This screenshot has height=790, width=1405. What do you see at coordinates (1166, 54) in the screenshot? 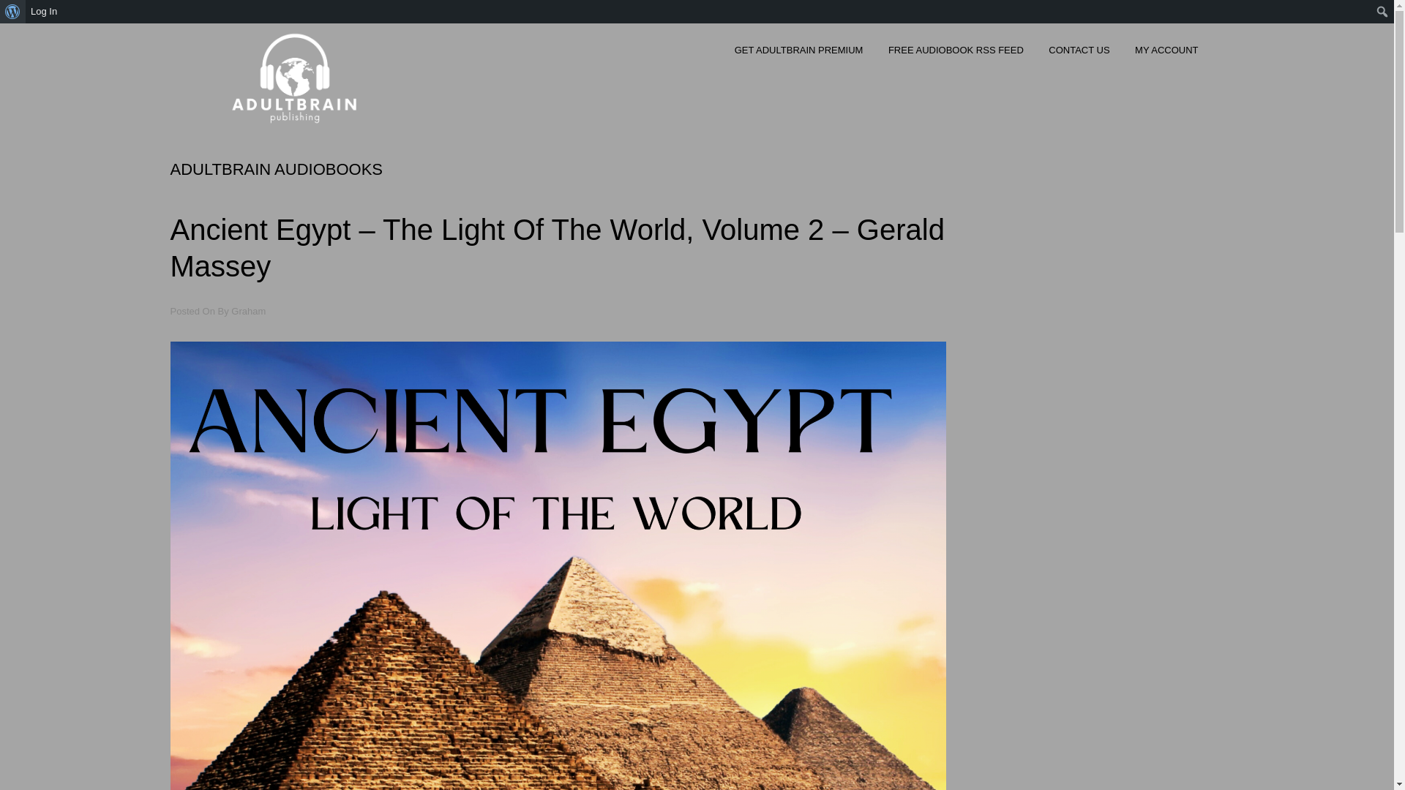
I see `MY ACCOUNT` at bounding box center [1166, 54].